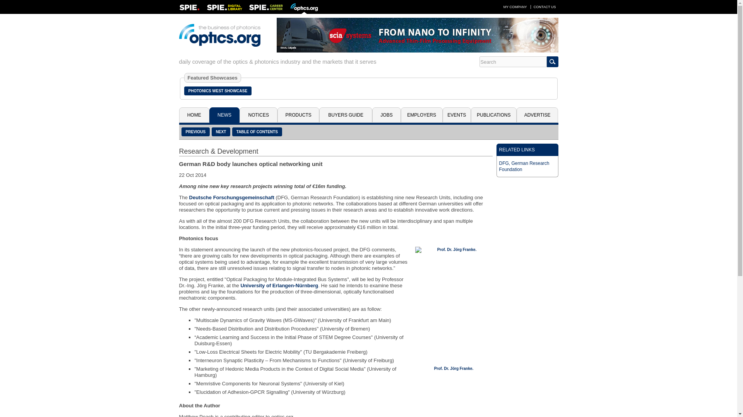 This screenshot has width=743, height=417. Describe the element at coordinates (258, 115) in the screenshot. I see `NOTICES` at that location.